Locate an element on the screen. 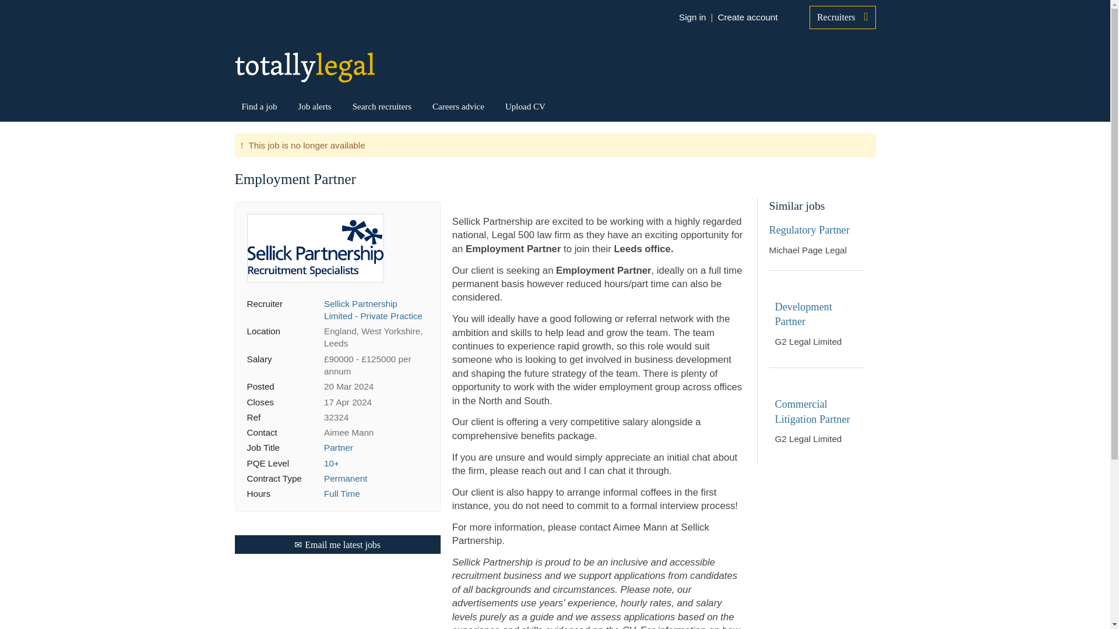 This screenshot has height=629, width=1119. Create account is located at coordinates (747, 17).